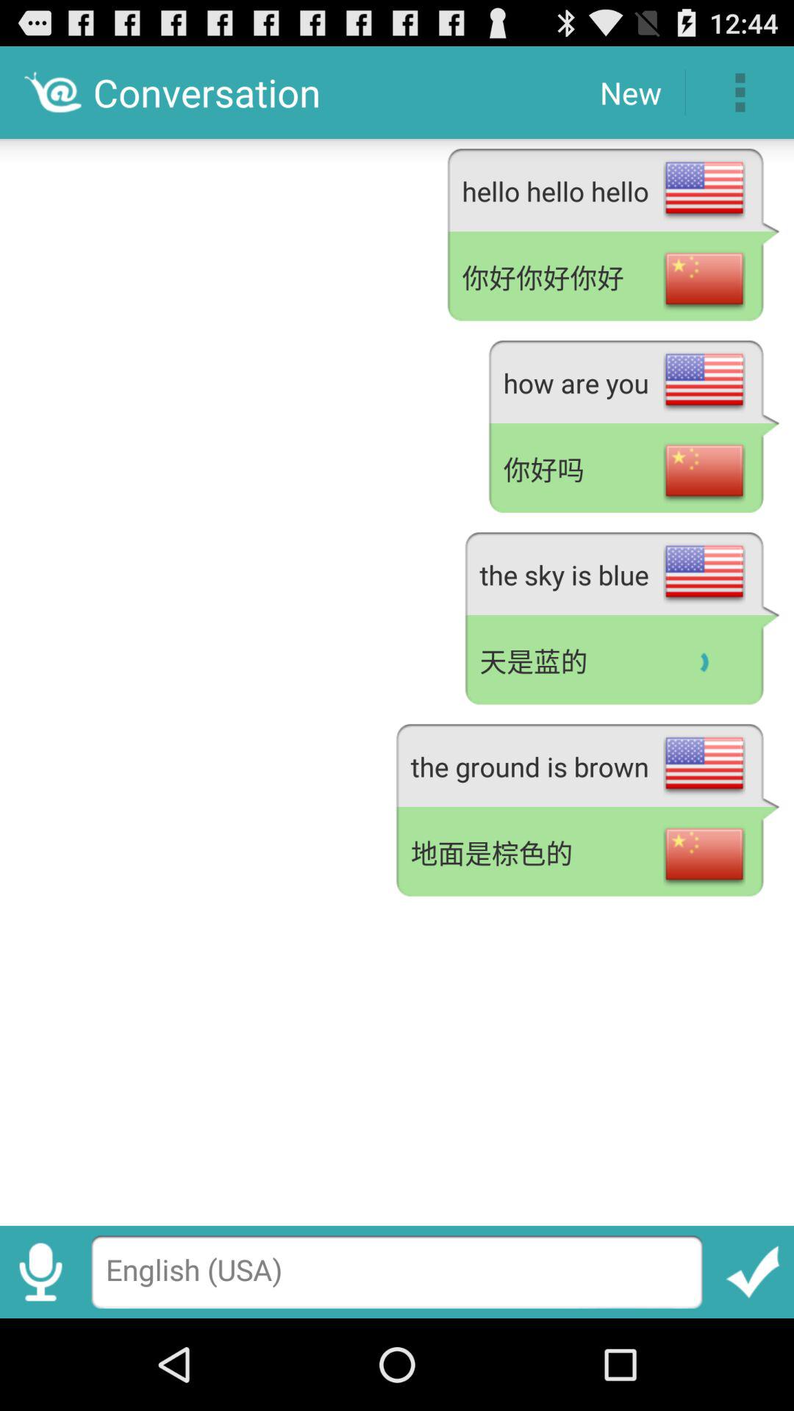  I want to click on turn off how are you item, so click(634, 379).